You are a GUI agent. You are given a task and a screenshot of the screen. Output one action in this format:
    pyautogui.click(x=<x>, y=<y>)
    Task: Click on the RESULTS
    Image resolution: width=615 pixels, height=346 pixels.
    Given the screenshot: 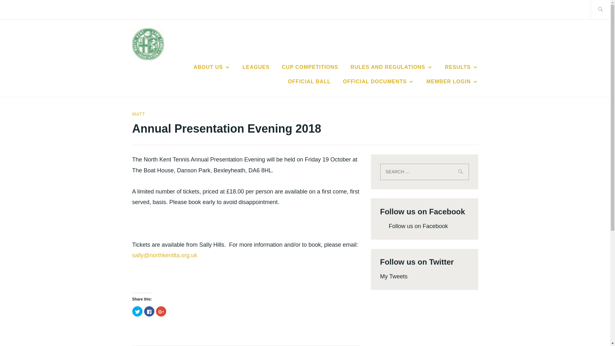 What is the action you would take?
    pyautogui.click(x=461, y=67)
    